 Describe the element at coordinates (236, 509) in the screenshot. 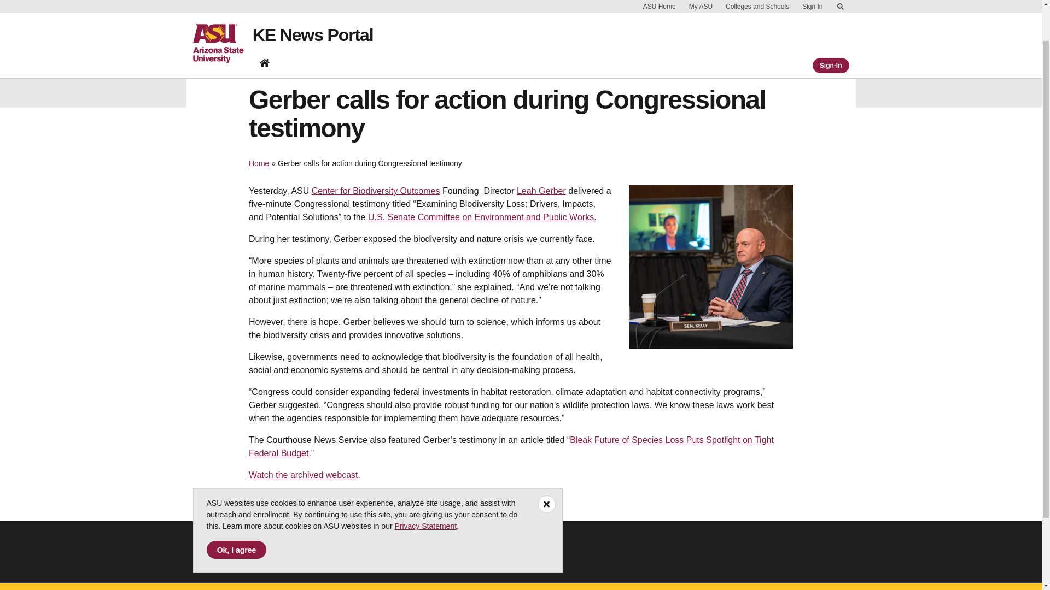

I see `Ok, I agree` at that location.